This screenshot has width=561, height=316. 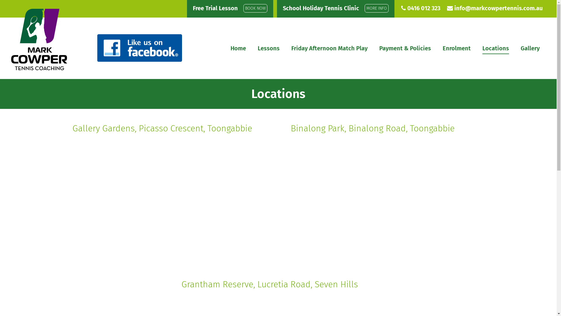 What do you see at coordinates (457, 48) in the screenshot?
I see `Enrolment` at bounding box center [457, 48].